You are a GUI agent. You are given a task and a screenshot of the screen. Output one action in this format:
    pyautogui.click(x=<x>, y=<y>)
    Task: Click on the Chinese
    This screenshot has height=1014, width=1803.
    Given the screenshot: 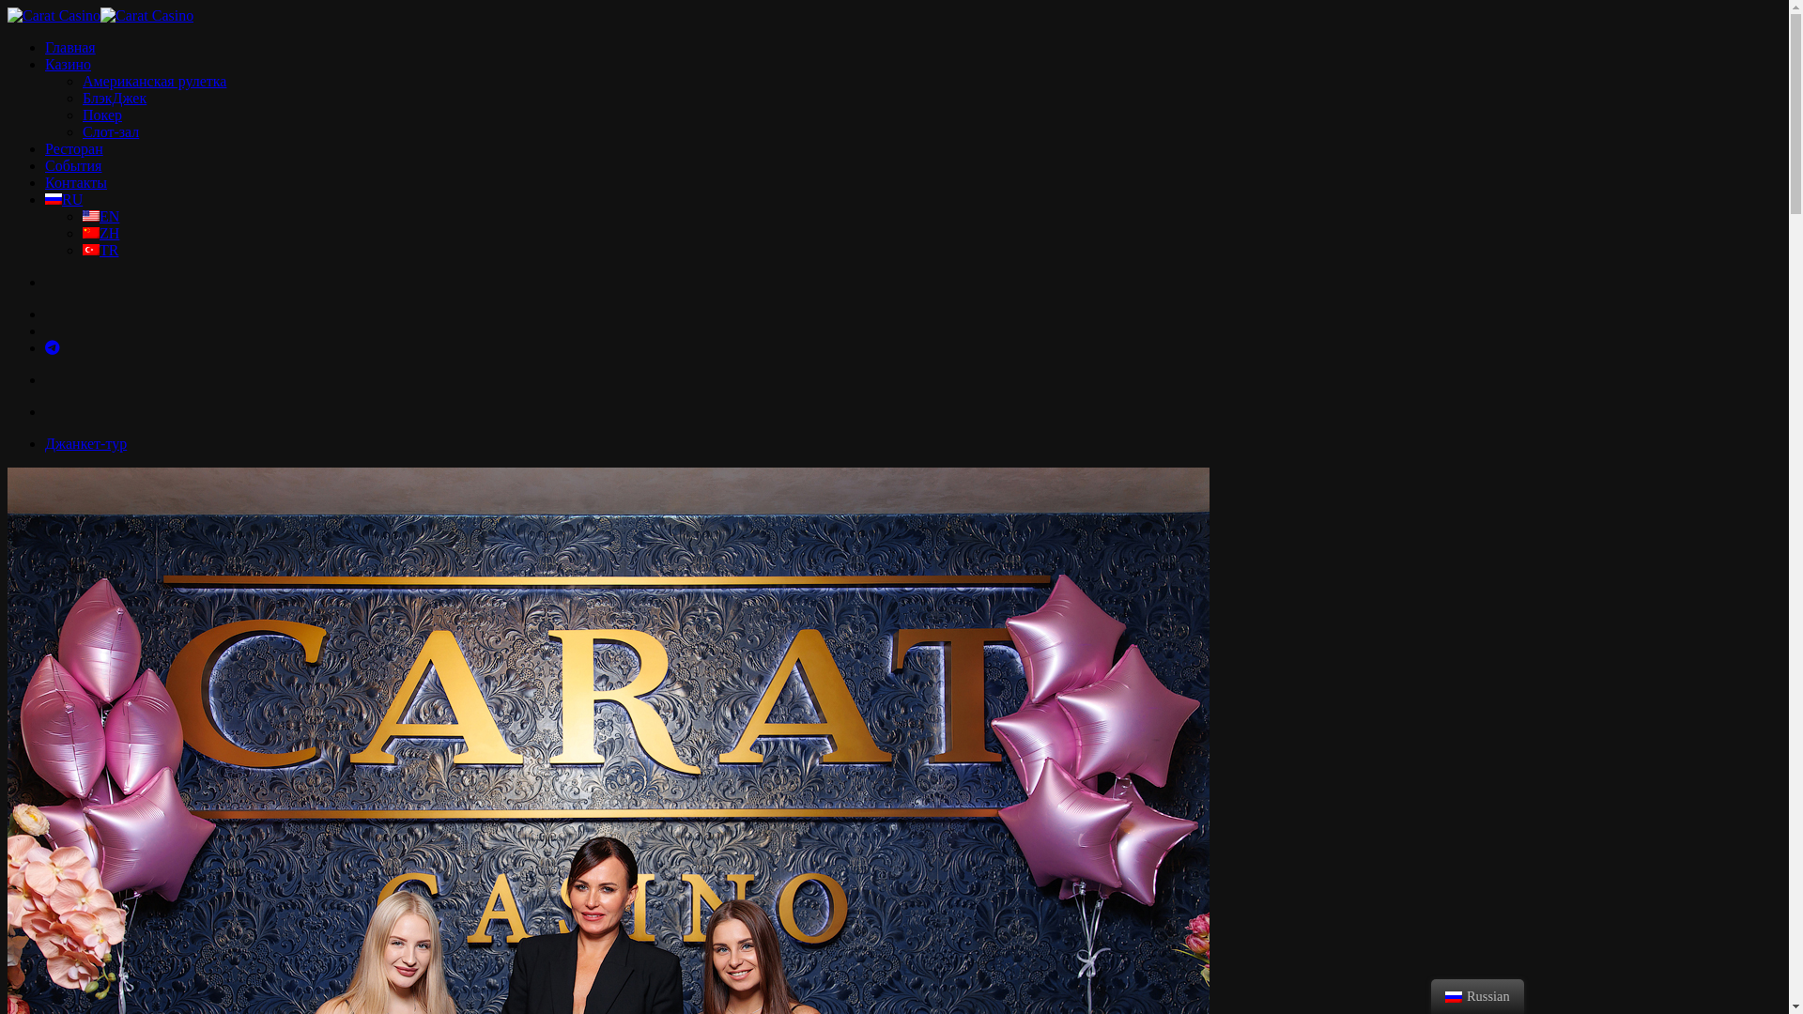 What is the action you would take?
    pyautogui.click(x=91, y=233)
    